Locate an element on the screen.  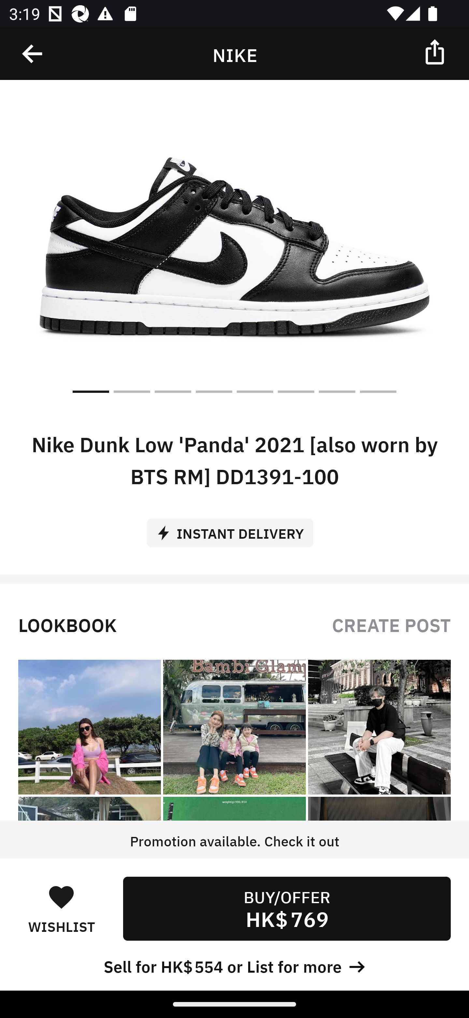
BUY/OFFER HK$ 769 is located at coordinates (287, 908).